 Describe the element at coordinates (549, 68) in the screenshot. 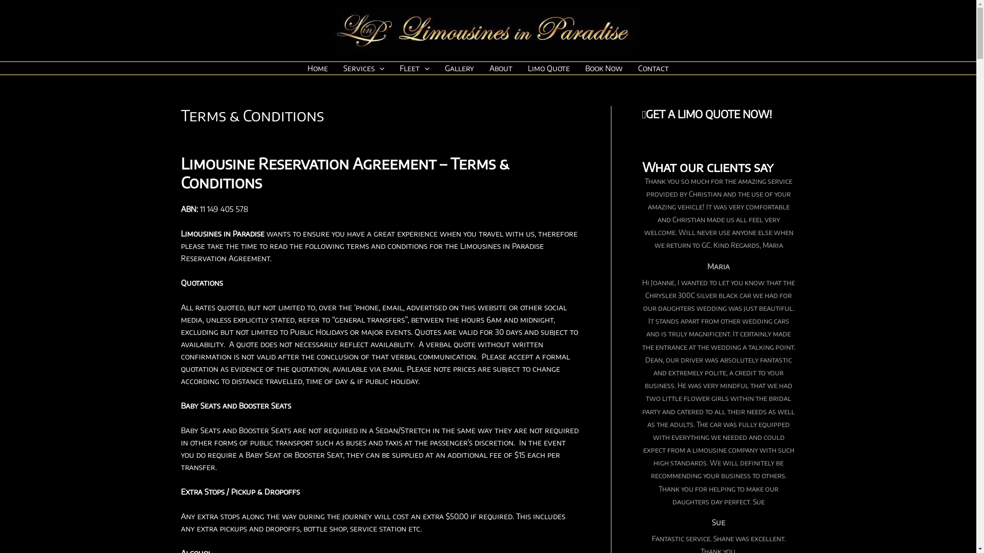

I see `Limo Quote` at that location.